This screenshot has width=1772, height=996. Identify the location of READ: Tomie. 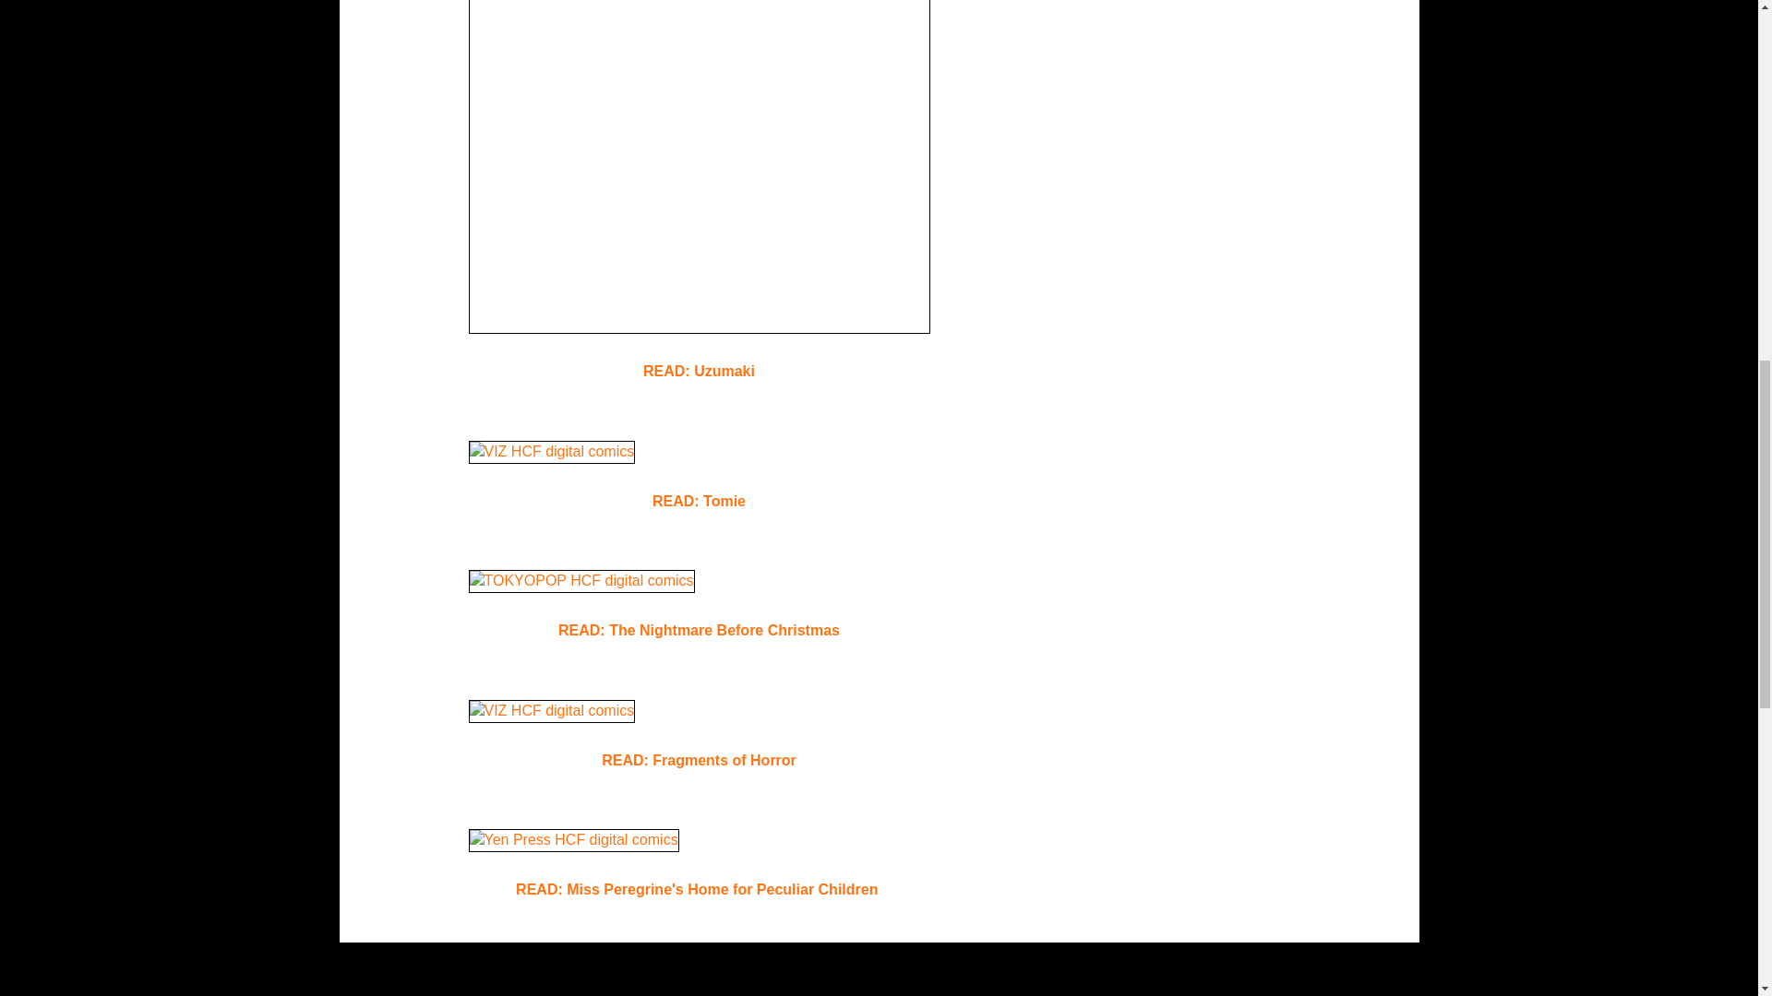
(699, 500).